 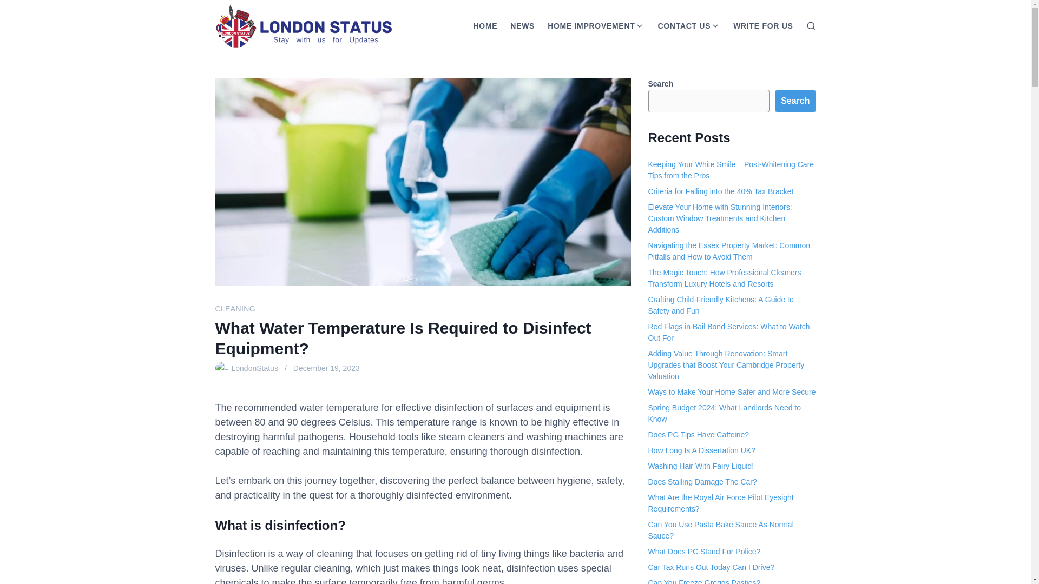 I want to click on WRITE FOR US, so click(x=762, y=26).